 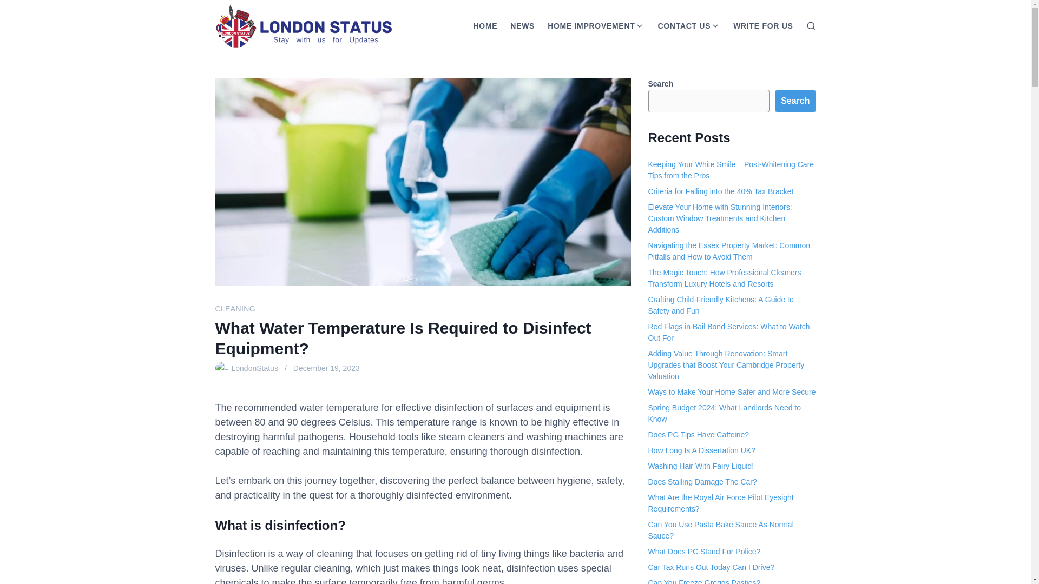 I want to click on WRITE FOR US, so click(x=762, y=26).